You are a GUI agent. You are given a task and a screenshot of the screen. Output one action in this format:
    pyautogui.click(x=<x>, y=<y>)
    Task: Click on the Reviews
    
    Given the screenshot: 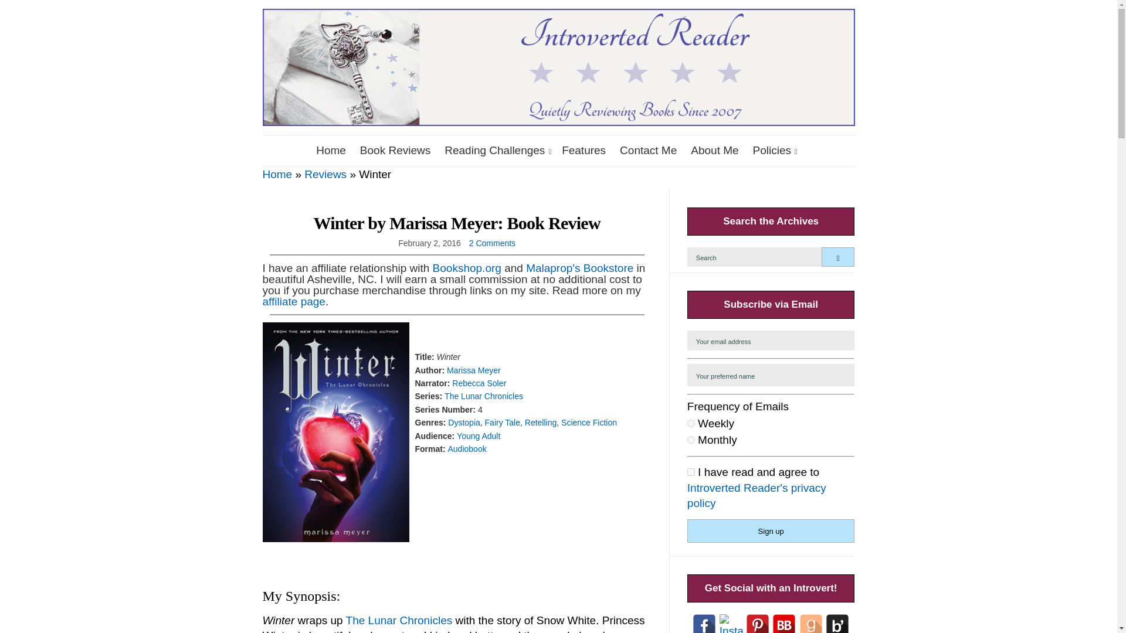 What is the action you would take?
    pyautogui.click(x=325, y=174)
    